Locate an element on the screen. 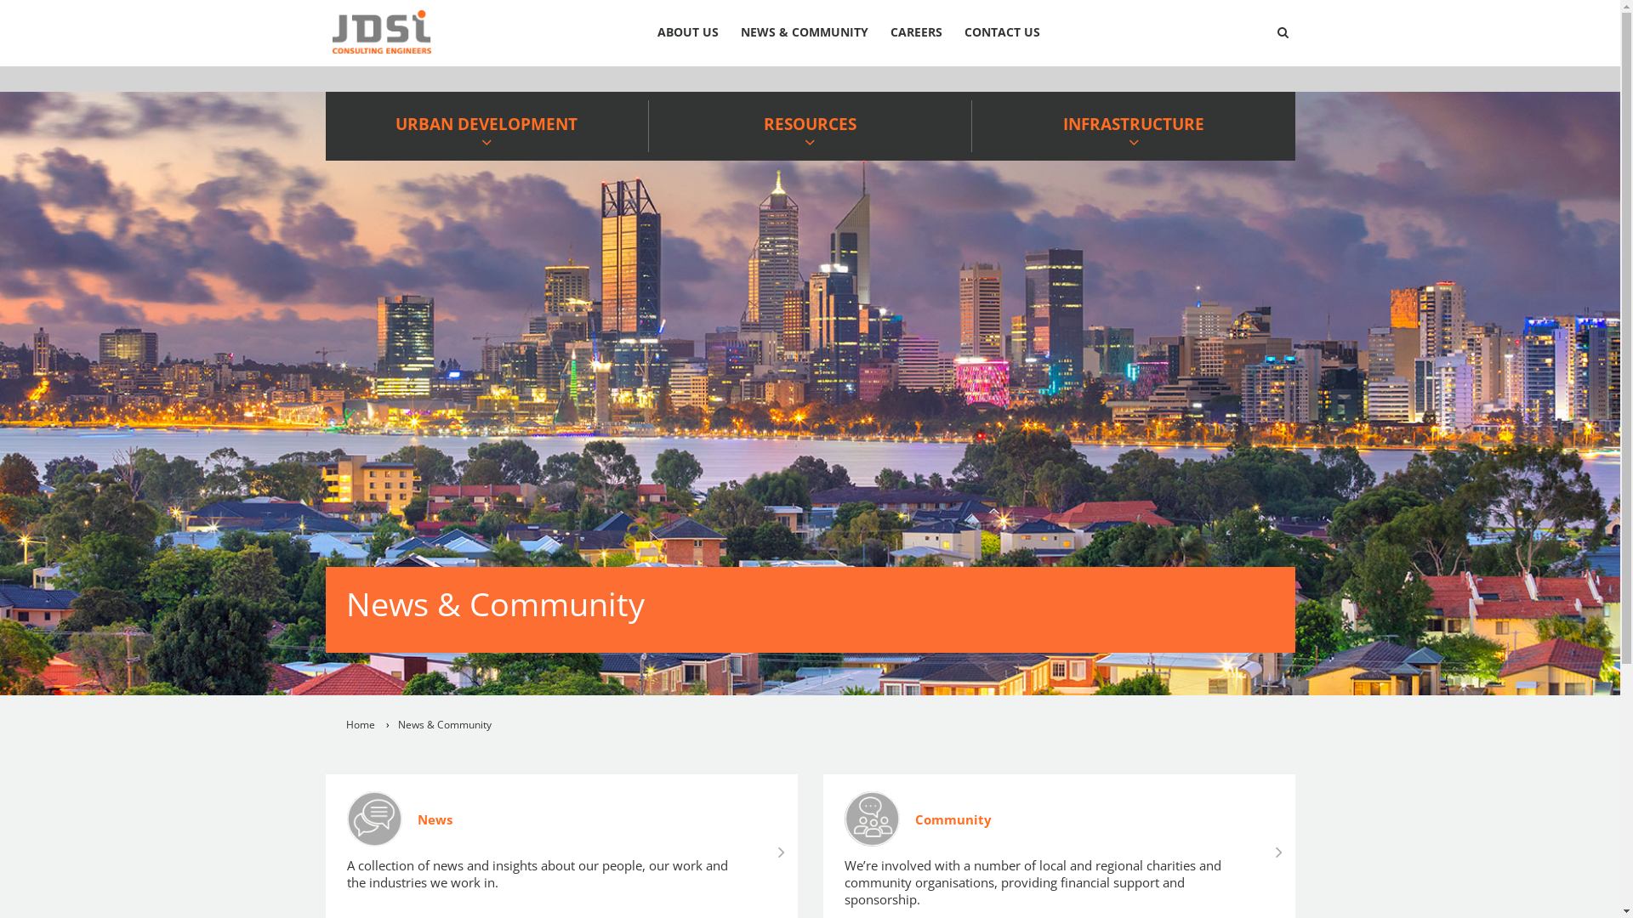 The height and width of the screenshot is (918, 1633). RESOURCES is located at coordinates (810, 126).